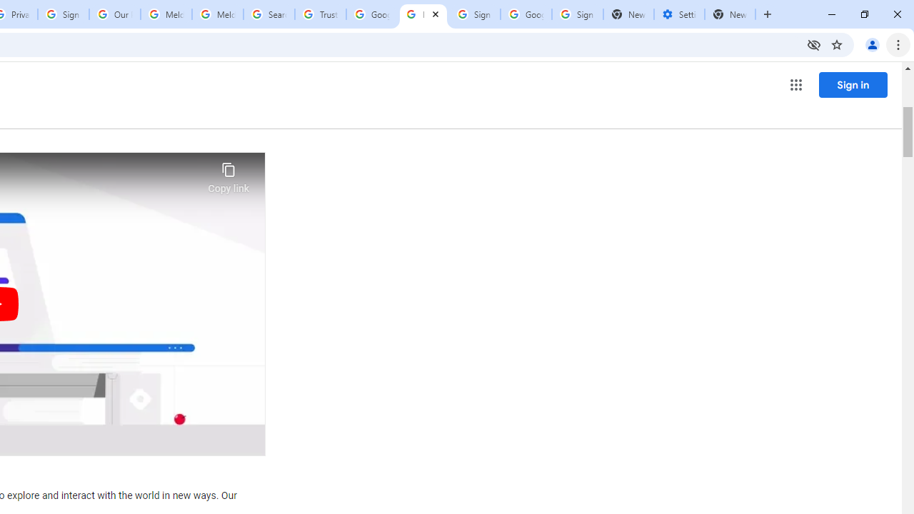 This screenshot has width=914, height=514. Describe the element at coordinates (321, 14) in the screenshot. I see `Trusted Information and Content - Google Safety Center` at that location.